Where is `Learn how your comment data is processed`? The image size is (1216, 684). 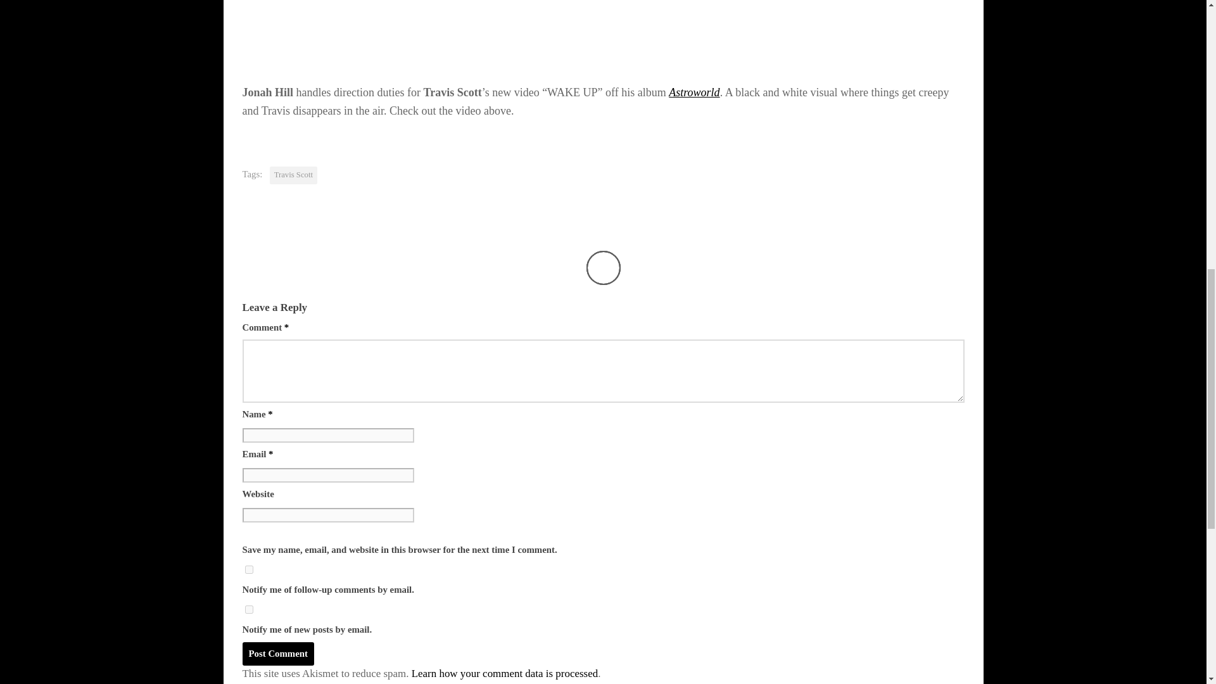
Learn how your comment data is processed is located at coordinates (505, 674).